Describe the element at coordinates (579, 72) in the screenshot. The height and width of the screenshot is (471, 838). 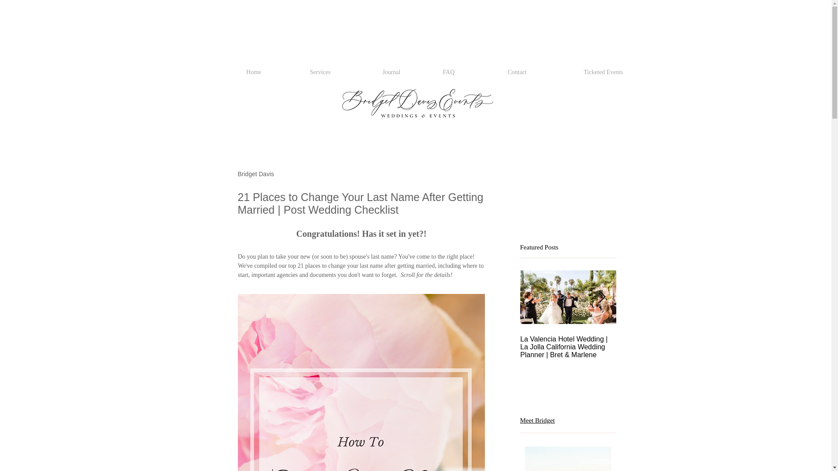
I see `Ticketed Events` at that location.